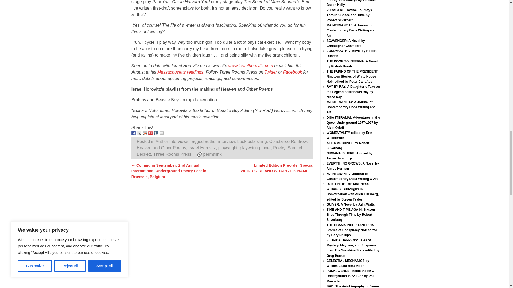  What do you see at coordinates (150, 133) in the screenshot?
I see `Pin it with Pinterest` at bounding box center [150, 133].